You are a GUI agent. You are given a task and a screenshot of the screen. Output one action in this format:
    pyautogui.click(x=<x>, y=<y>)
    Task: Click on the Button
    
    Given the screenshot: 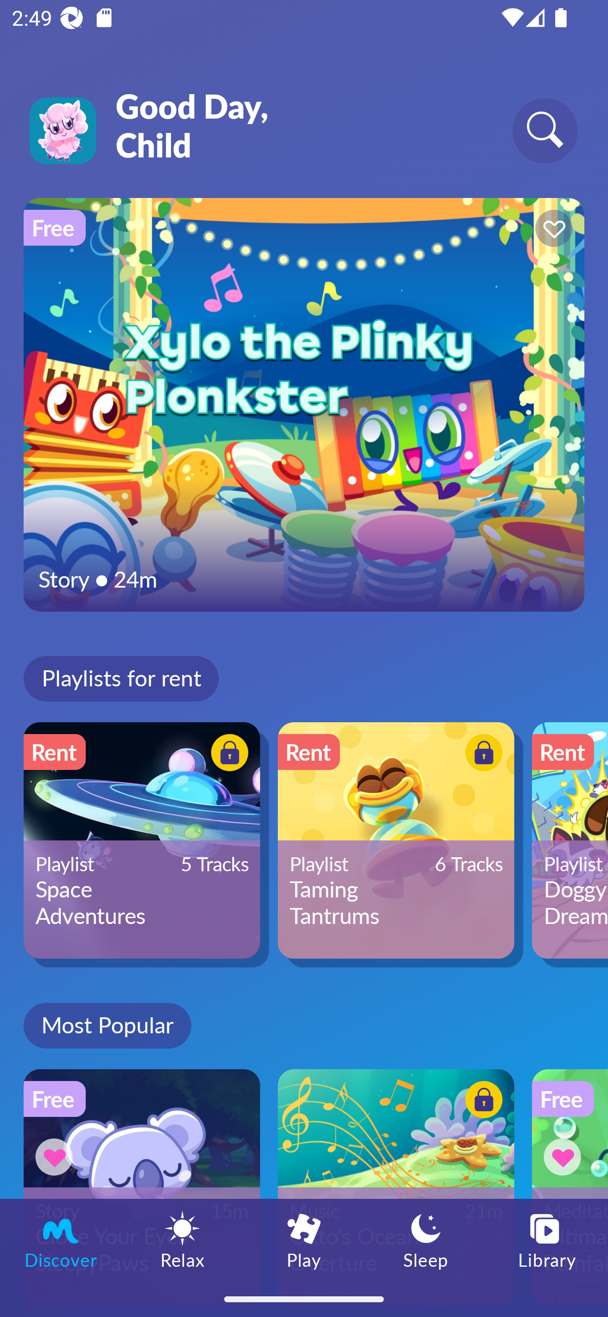 What is the action you would take?
    pyautogui.click(x=551, y=230)
    